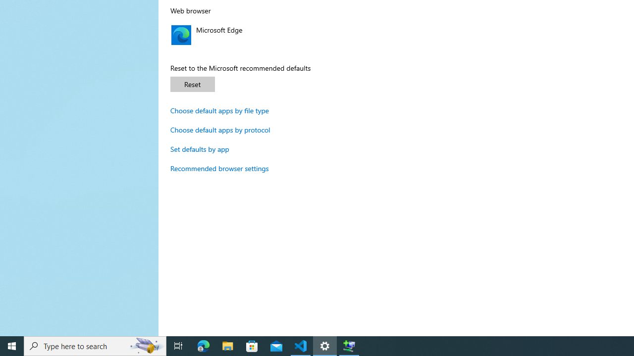 The image size is (634, 356). What do you see at coordinates (200, 149) in the screenshot?
I see `Set defaults by app` at bounding box center [200, 149].